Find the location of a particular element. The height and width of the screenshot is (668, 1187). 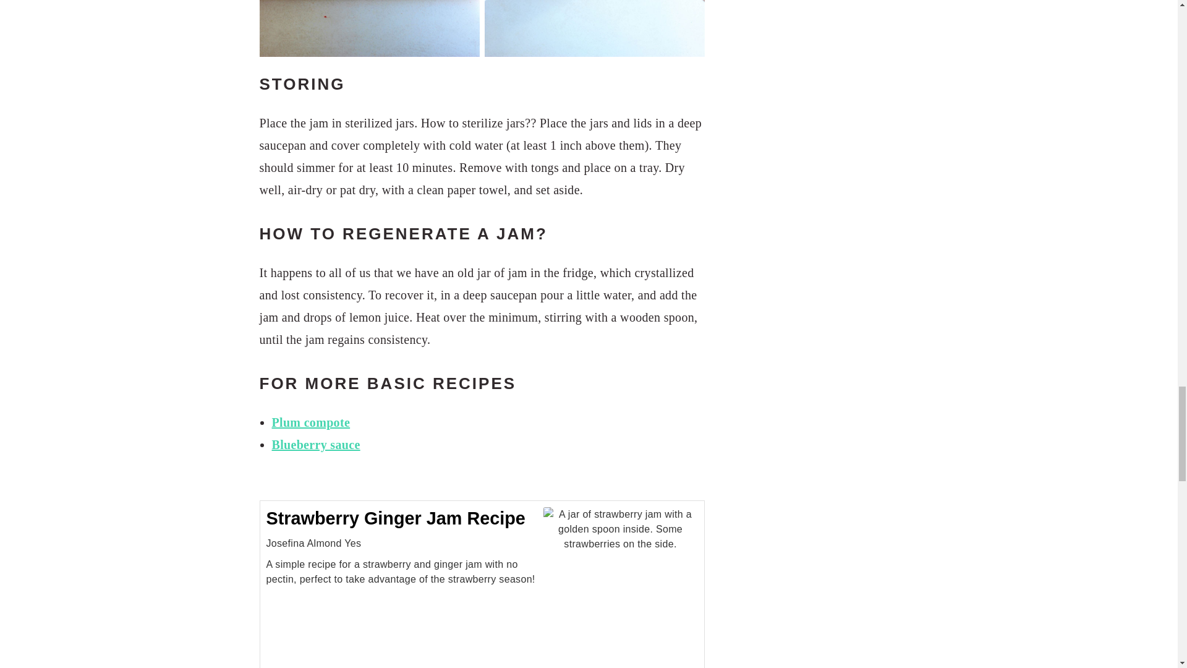

Blueberry sauce is located at coordinates (316, 445).